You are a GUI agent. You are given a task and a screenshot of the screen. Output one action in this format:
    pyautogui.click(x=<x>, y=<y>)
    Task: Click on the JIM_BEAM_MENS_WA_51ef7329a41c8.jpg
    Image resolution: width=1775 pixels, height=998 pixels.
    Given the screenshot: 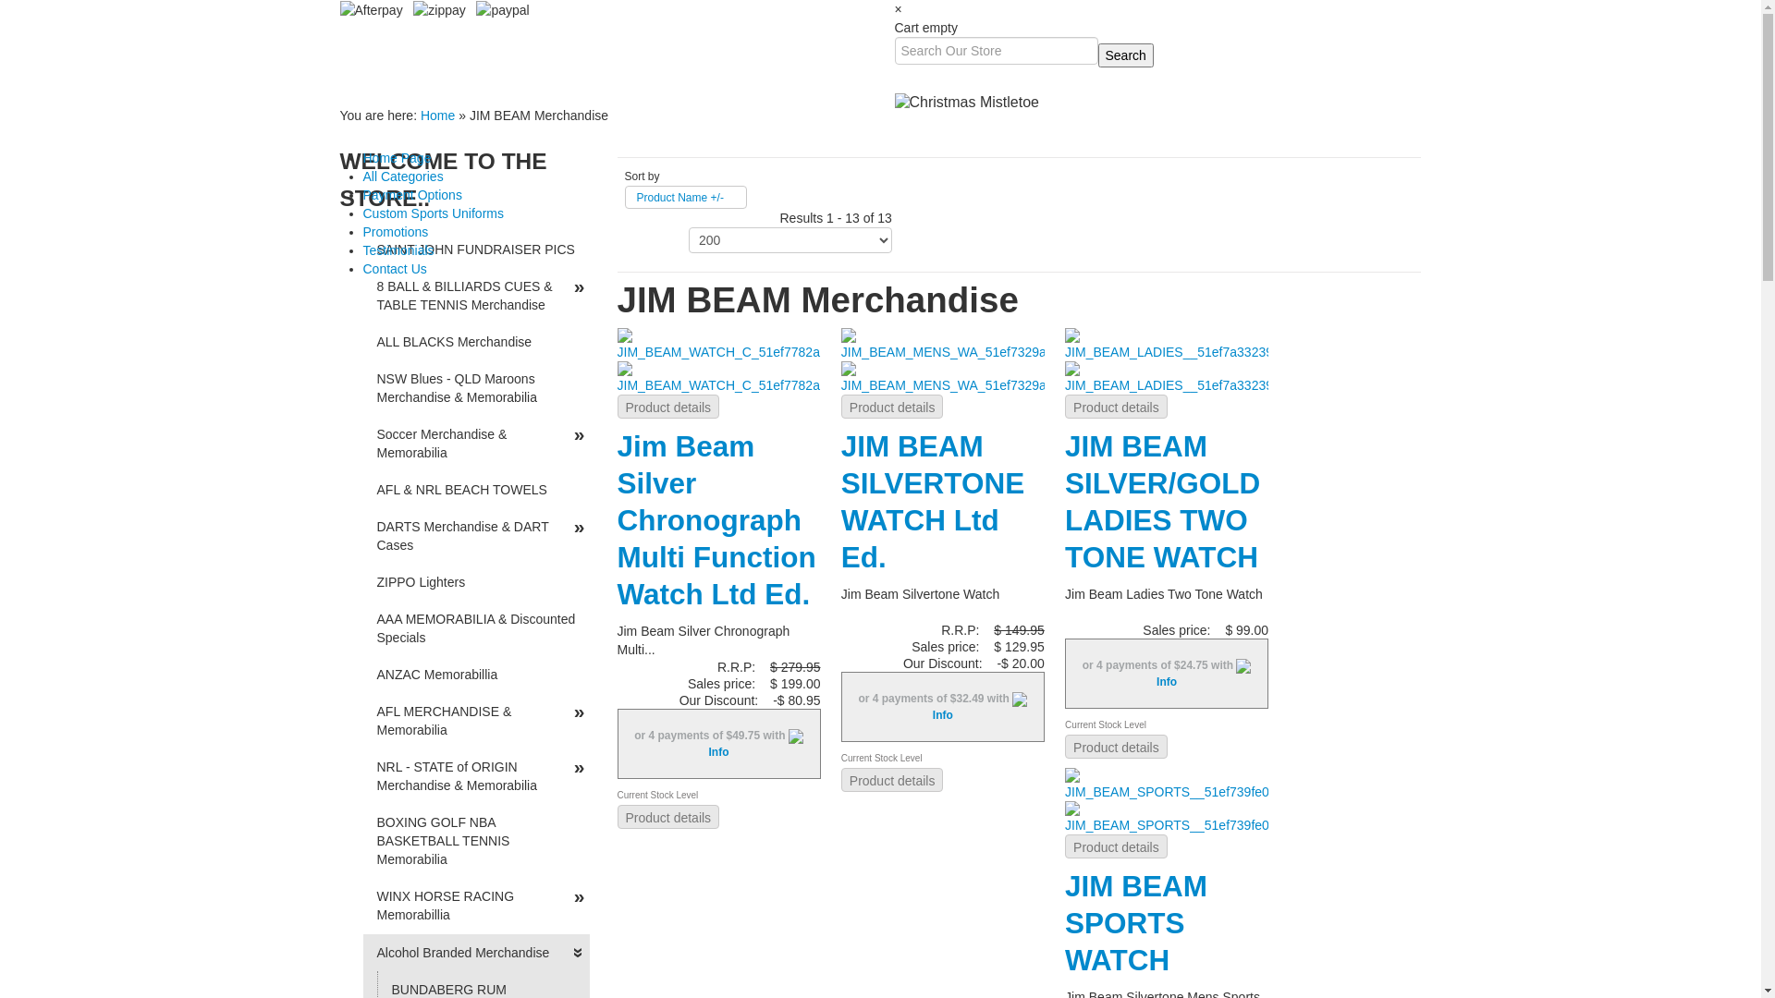 What is the action you would take?
    pyautogui.click(x=943, y=377)
    